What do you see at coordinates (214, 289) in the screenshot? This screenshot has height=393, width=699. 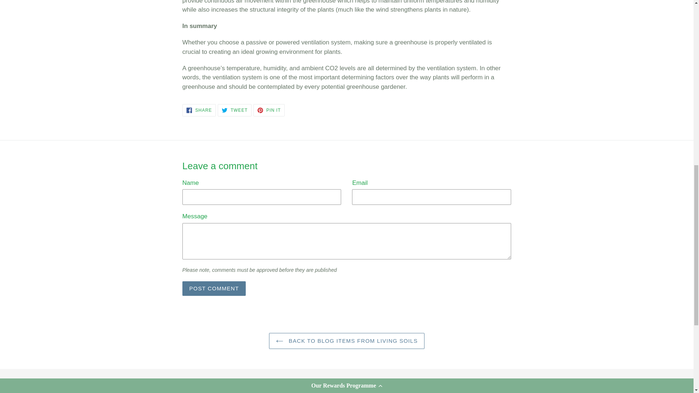 I see `Post comment` at bounding box center [214, 289].